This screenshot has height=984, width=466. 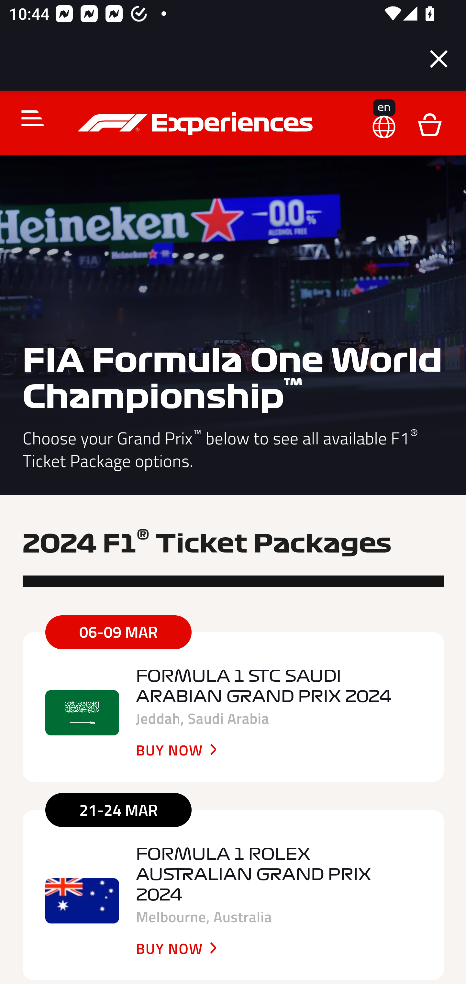 I want to click on D, so click(x=429, y=124).